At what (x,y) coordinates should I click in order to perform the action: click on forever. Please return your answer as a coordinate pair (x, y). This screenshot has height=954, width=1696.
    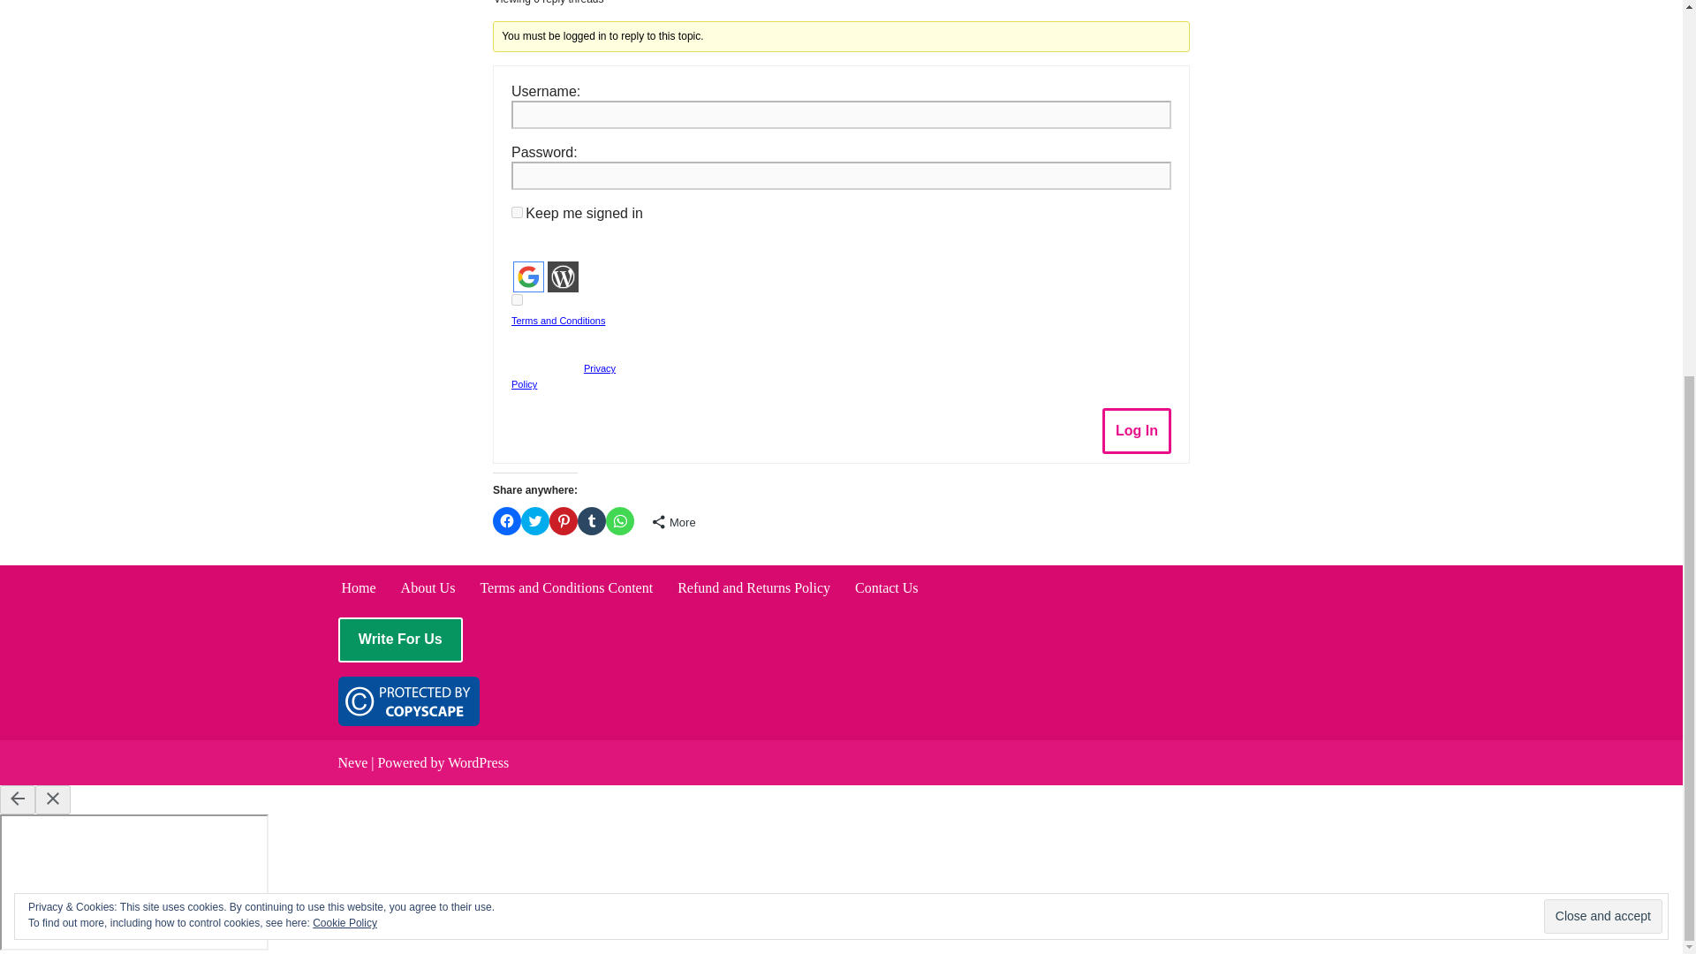
    Looking at the image, I should click on (517, 212).